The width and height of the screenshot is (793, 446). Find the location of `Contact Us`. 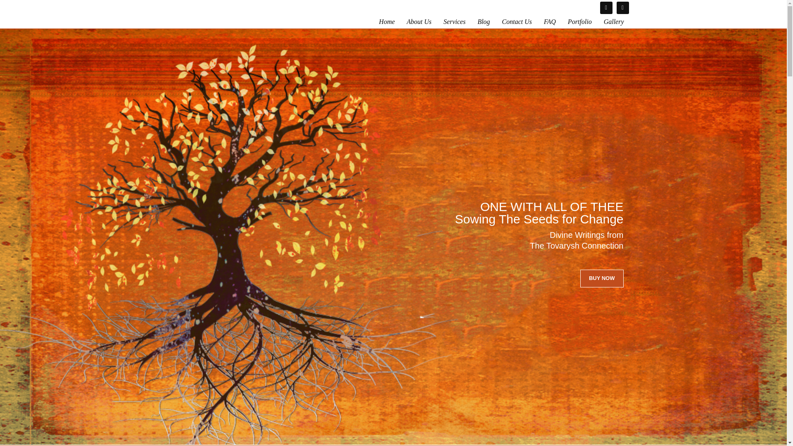

Contact Us is located at coordinates (517, 21).